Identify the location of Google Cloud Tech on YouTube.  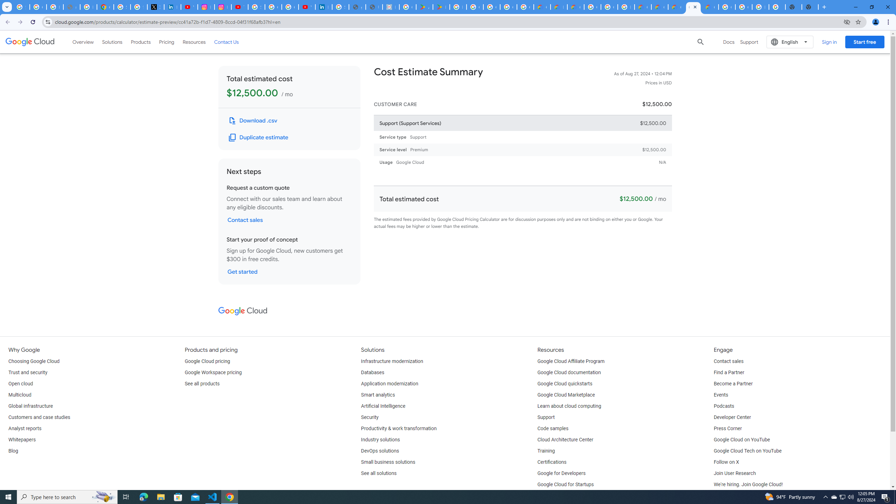
(748, 451).